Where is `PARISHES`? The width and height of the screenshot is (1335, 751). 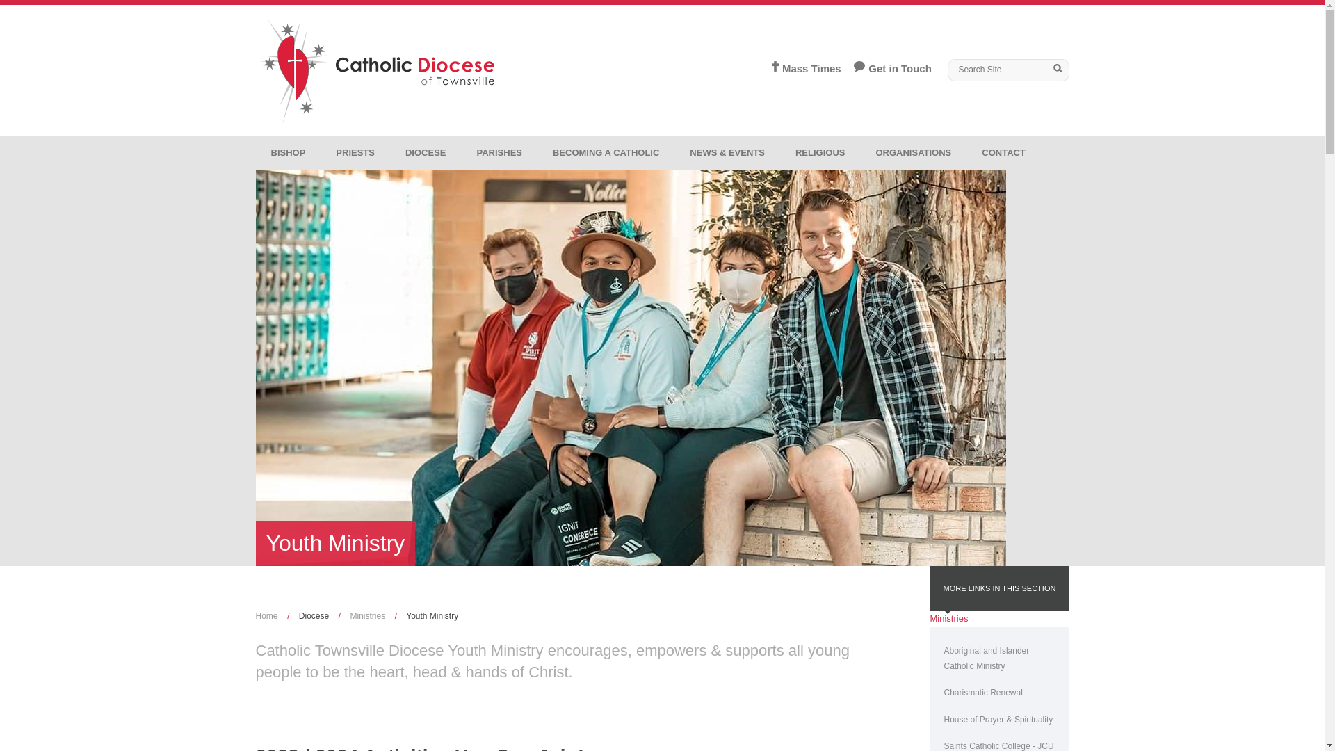
PARISHES is located at coordinates (499, 153).